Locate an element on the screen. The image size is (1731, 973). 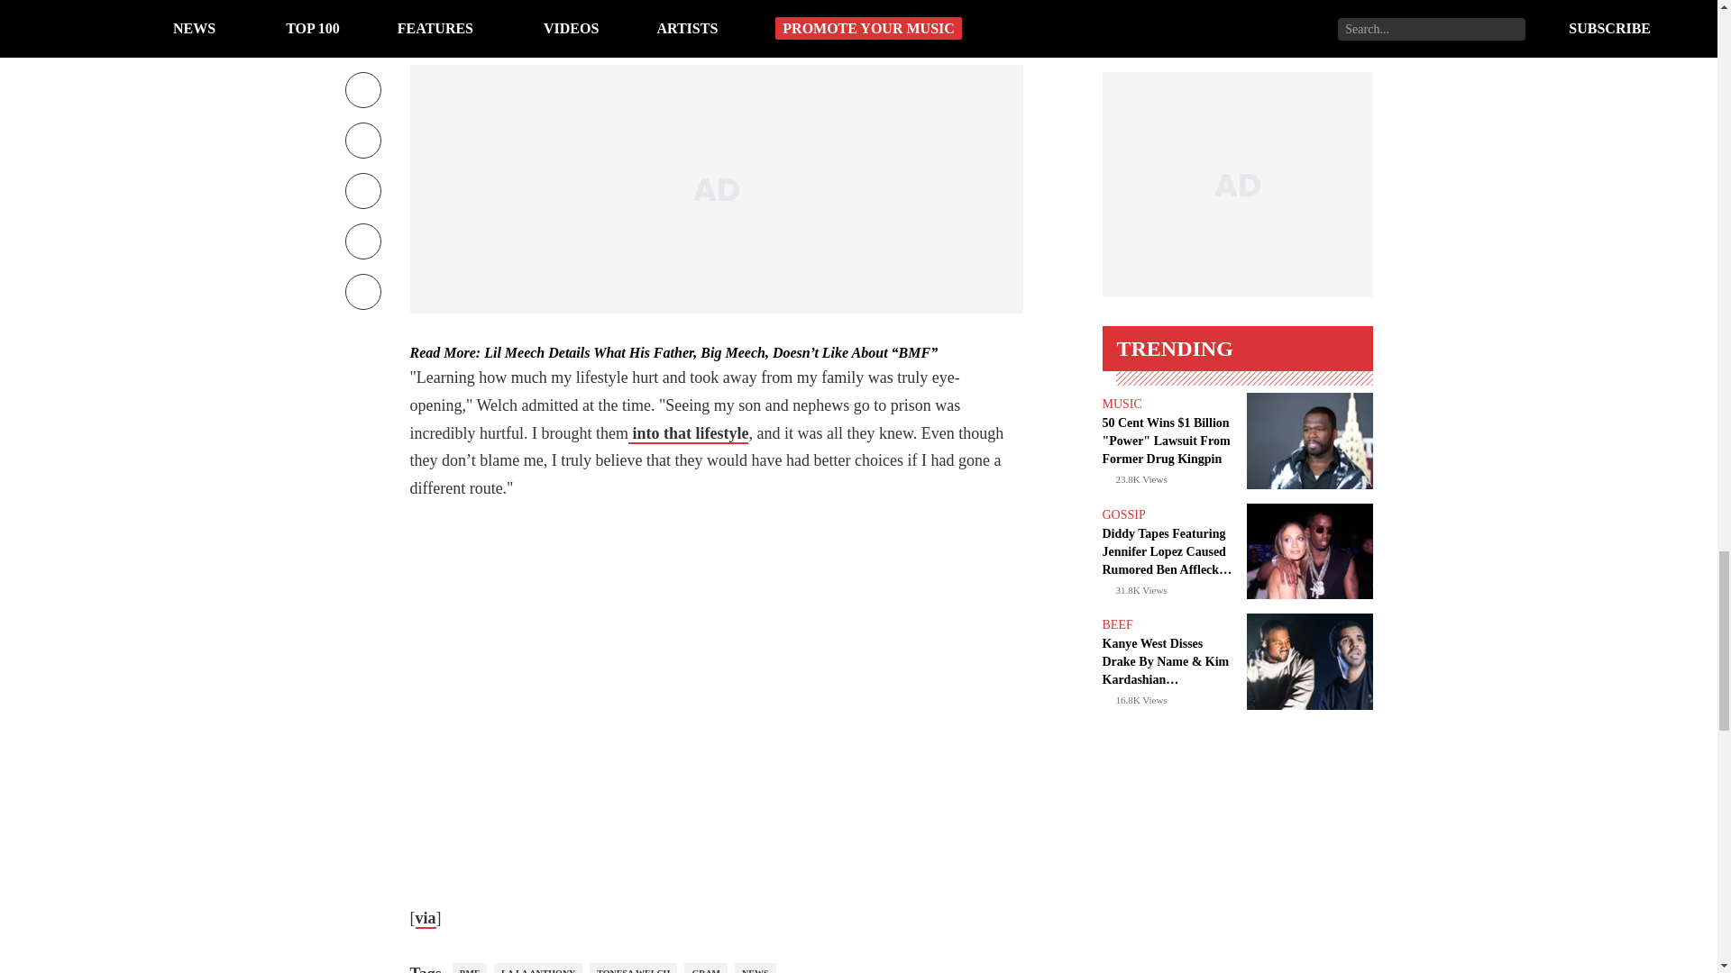
TONESA WELCH is located at coordinates (633, 968).